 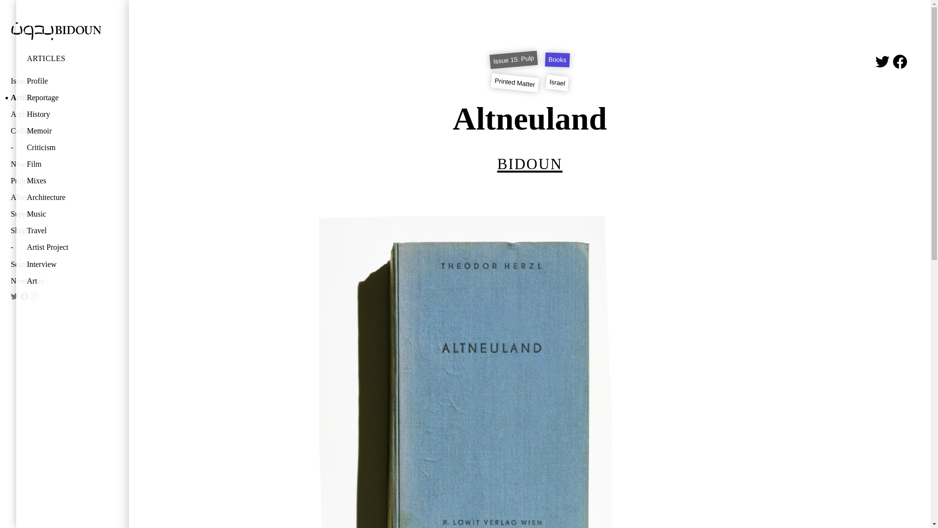 I want to click on Twitter icon, so click(x=15, y=296).